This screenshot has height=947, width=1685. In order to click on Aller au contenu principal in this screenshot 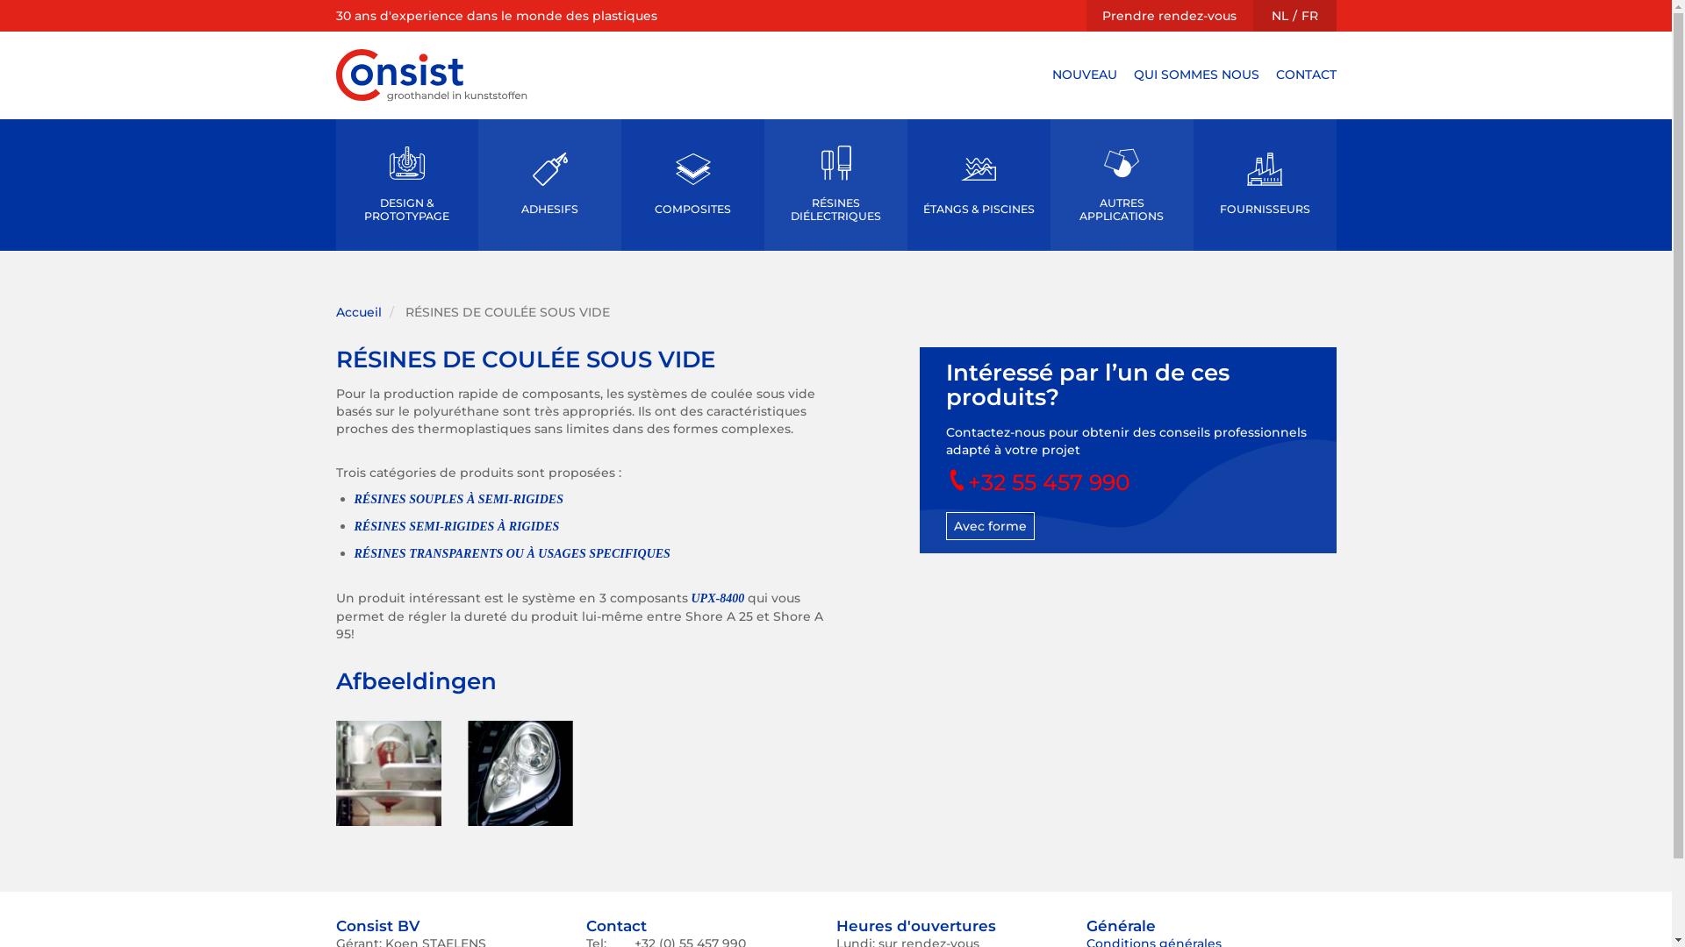, I will do `click(0, 0)`.